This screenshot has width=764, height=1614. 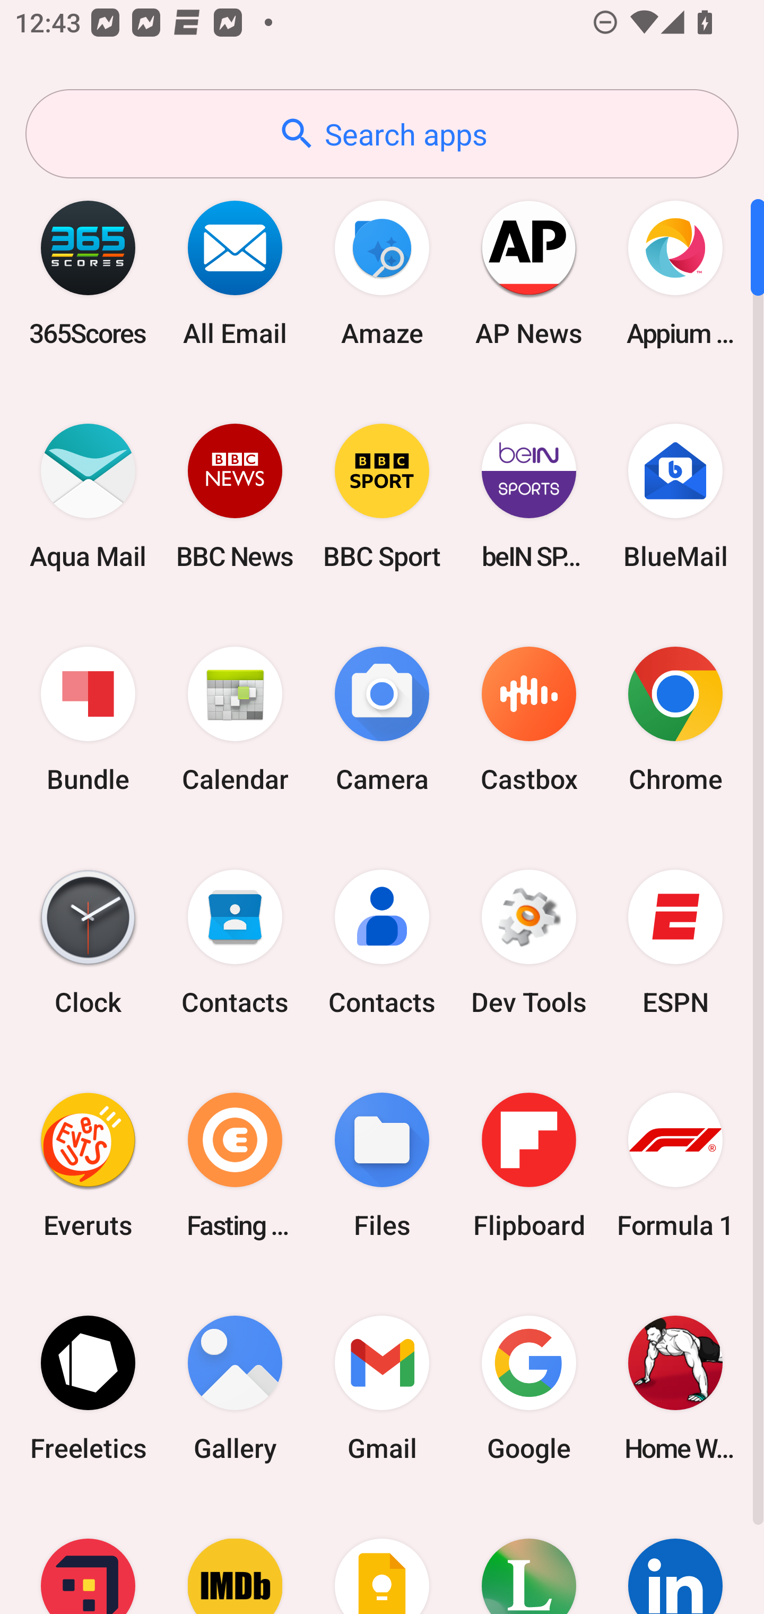 I want to click on ESPN, so click(x=675, y=942).